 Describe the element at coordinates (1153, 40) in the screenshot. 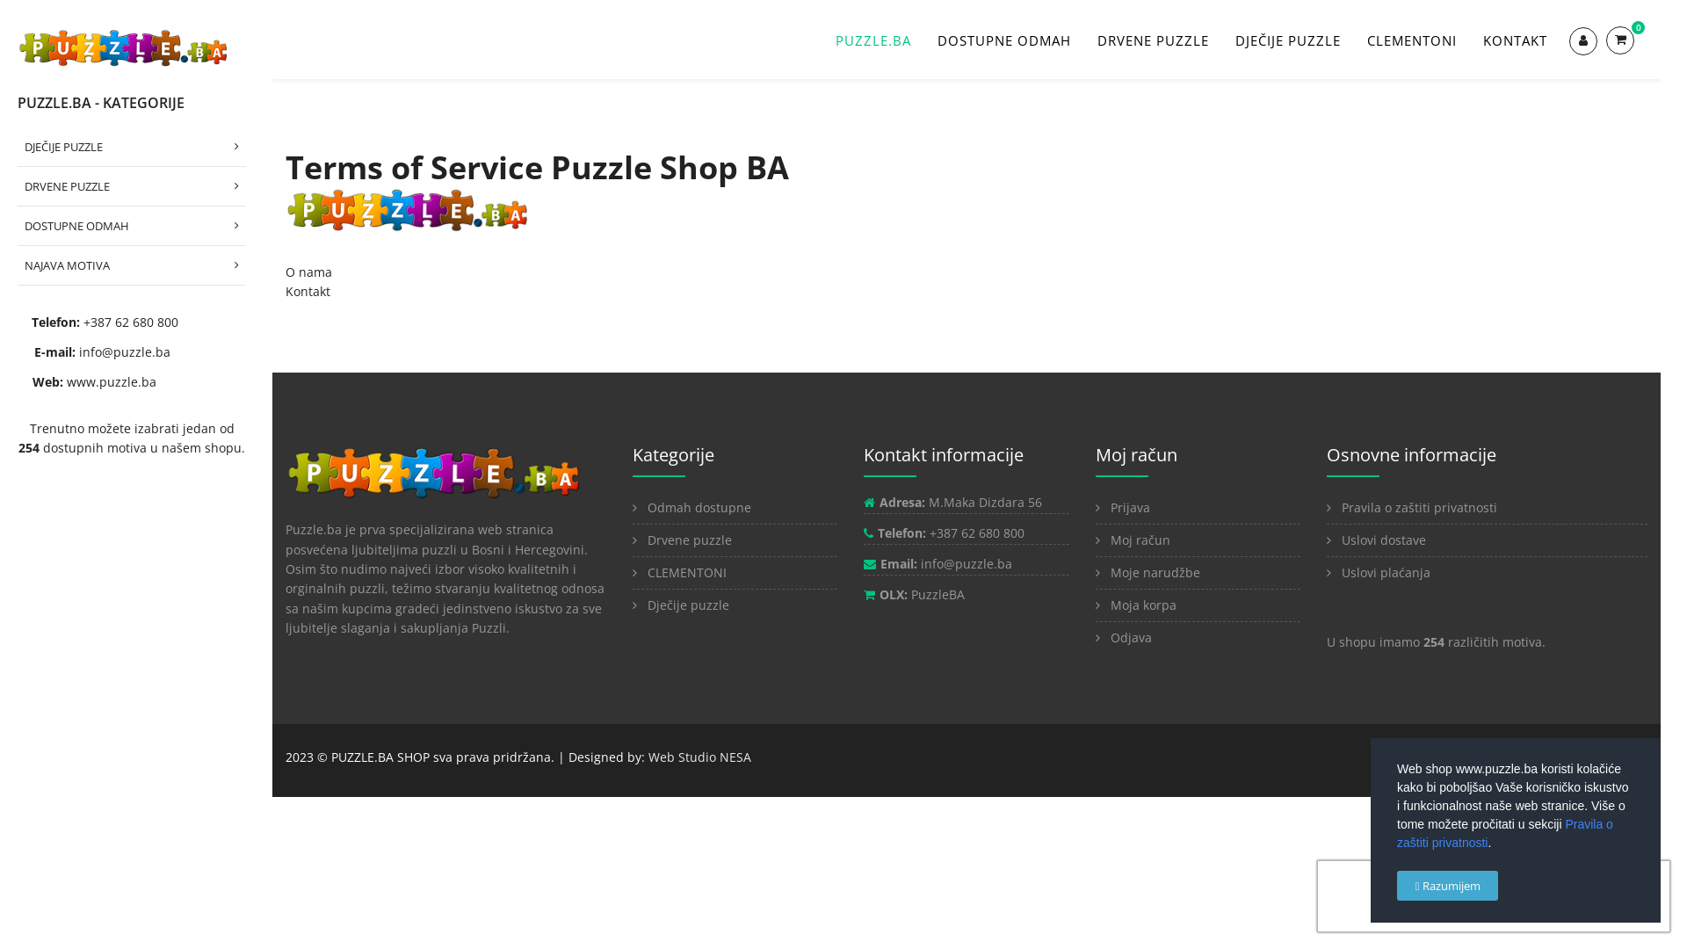

I see `DRVENE PUZZLE` at that location.